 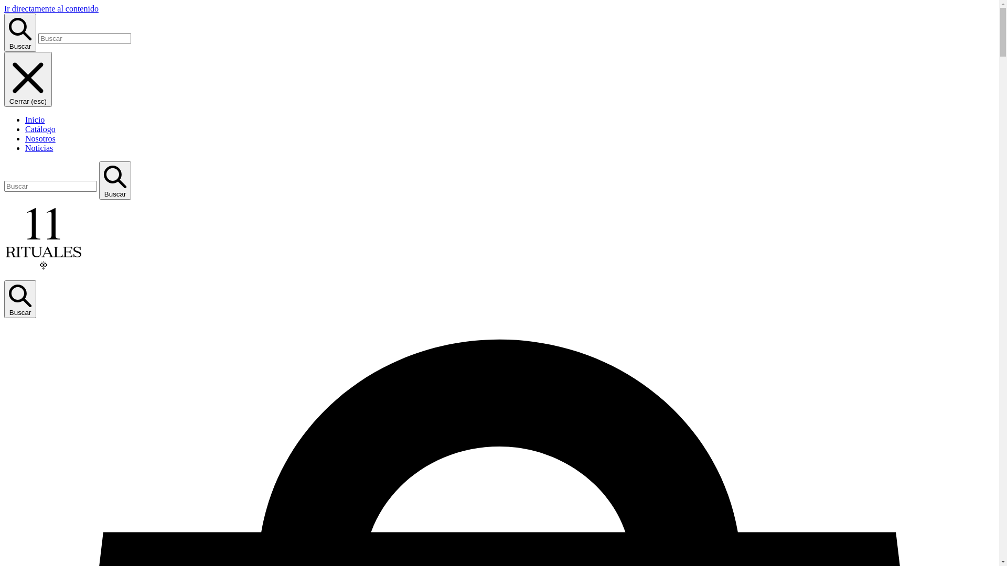 What do you see at coordinates (28, 80) in the screenshot?
I see `Cerrar (esc)` at bounding box center [28, 80].